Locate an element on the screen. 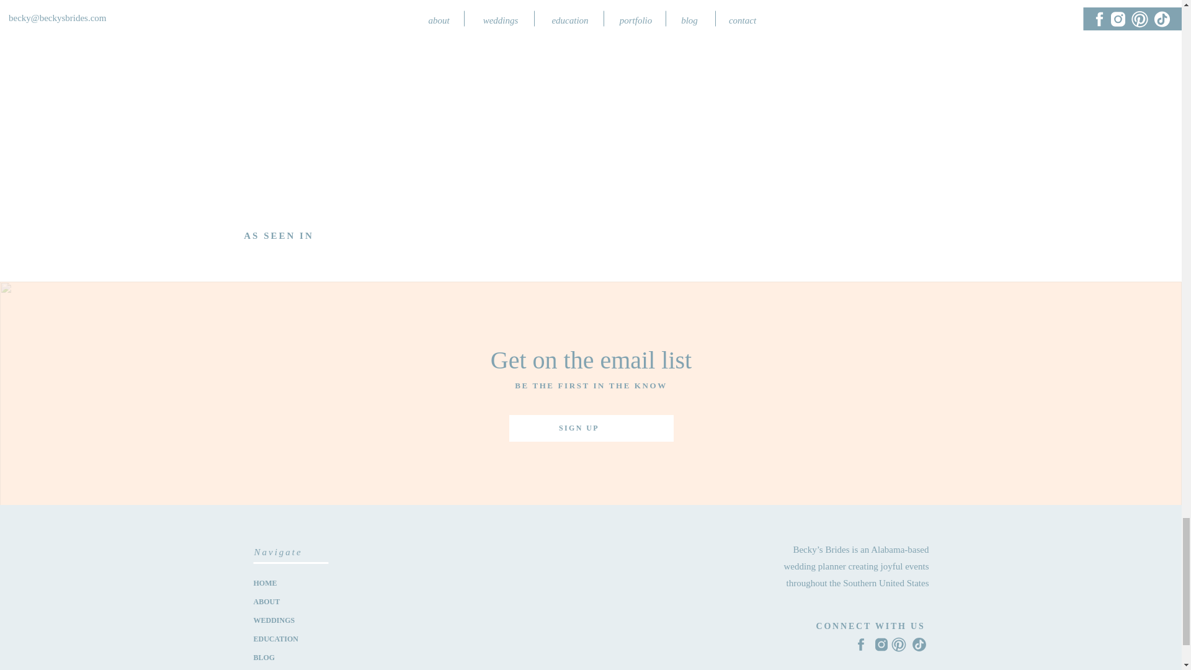 The image size is (1191, 670). ABOUT is located at coordinates (290, 601).